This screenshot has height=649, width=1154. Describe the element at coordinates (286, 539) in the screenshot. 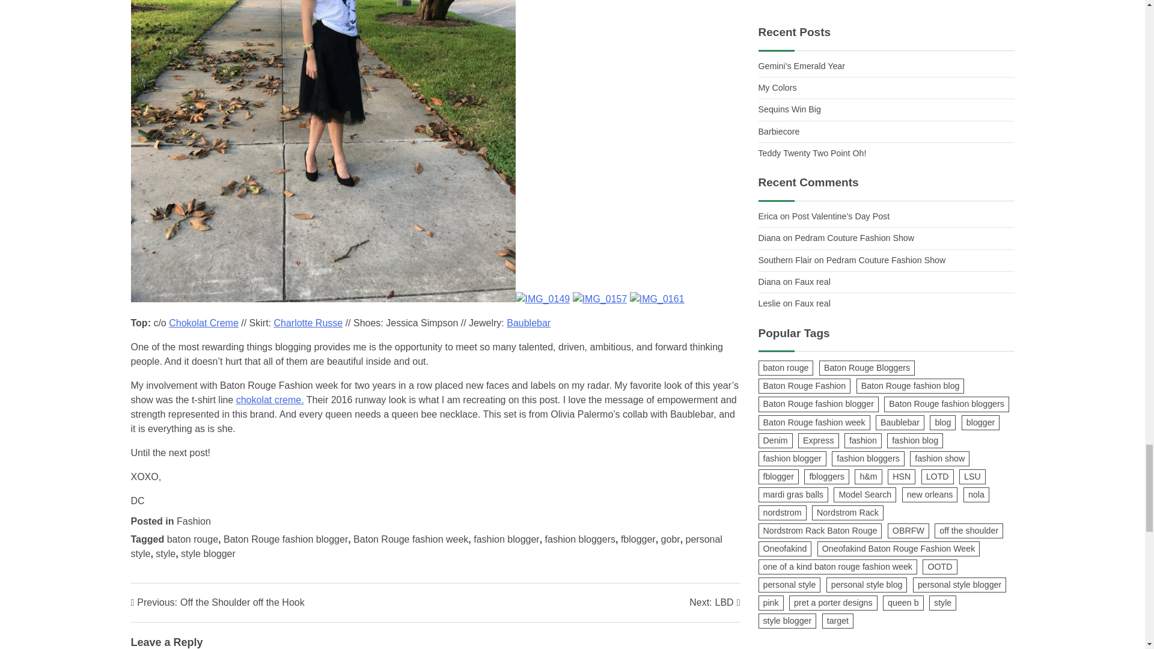

I see `Baublebar` at that location.